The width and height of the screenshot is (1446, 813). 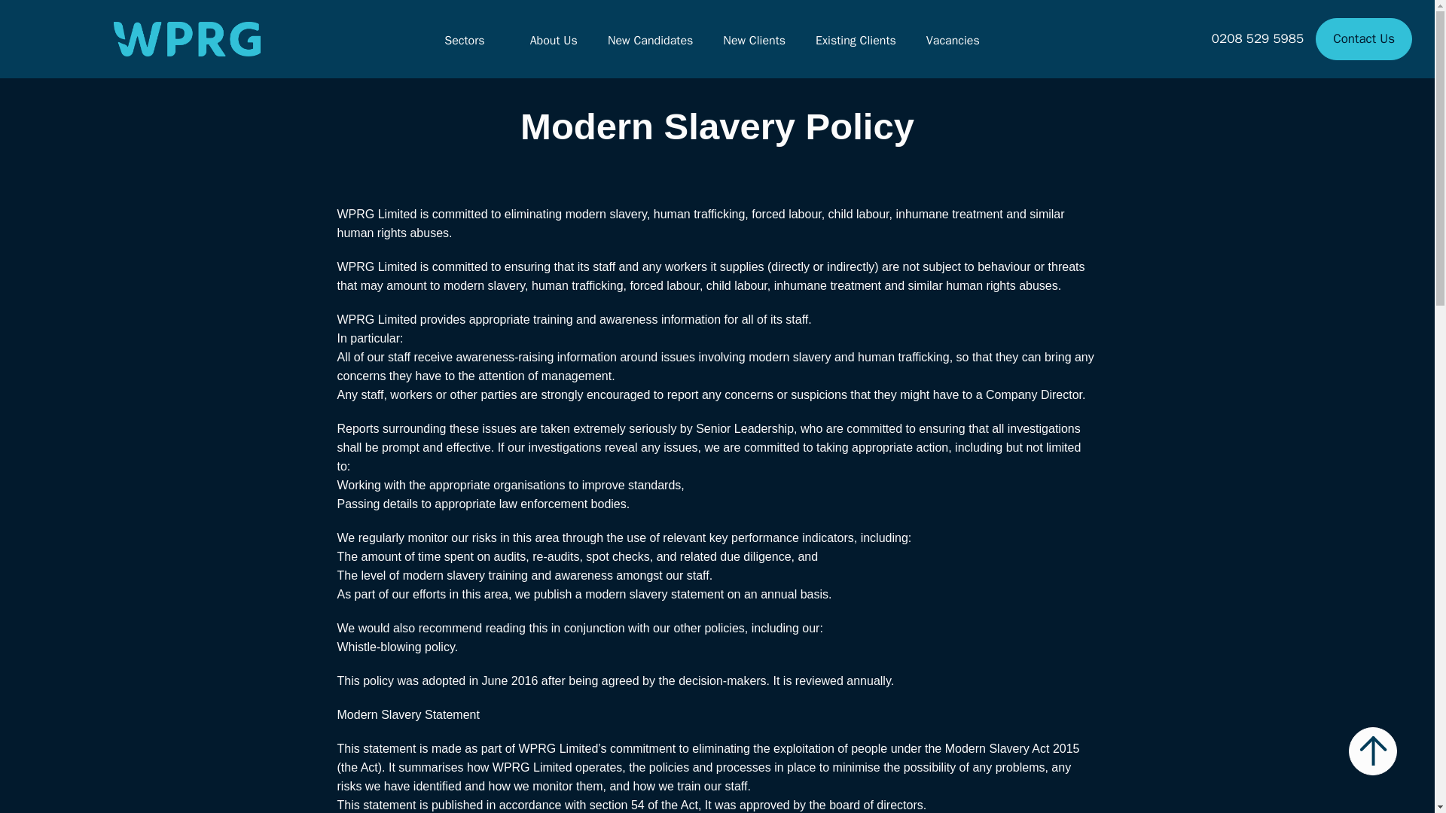 I want to click on New Candidates, so click(x=649, y=39).